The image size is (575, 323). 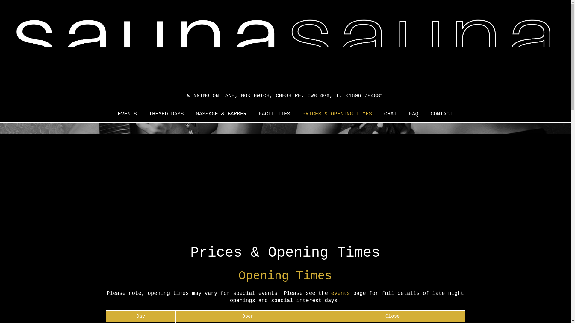 What do you see at coordinates (166, 114) in the screenshot?
I see `THEMED DAYS` at bounding box center [166, 114].